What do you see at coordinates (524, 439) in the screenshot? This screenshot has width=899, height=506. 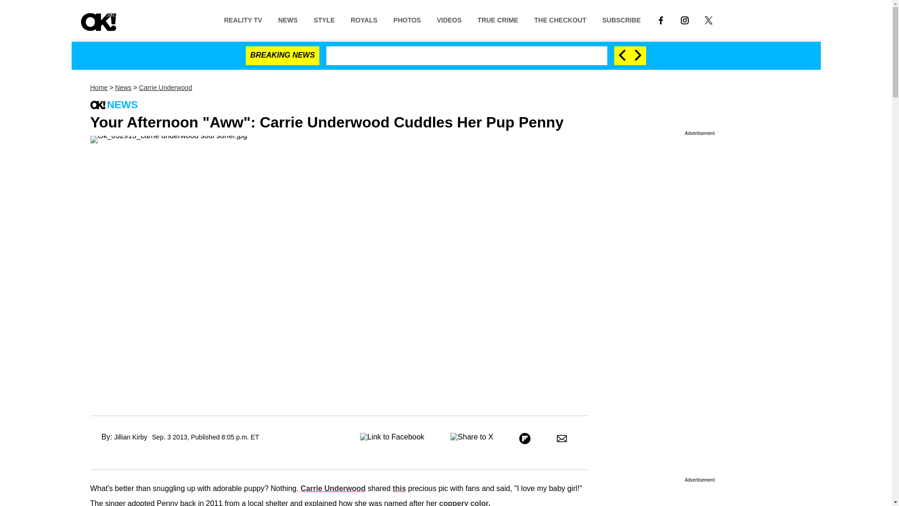 I see `Share to Flipboard` at bounding box center [524, 439].